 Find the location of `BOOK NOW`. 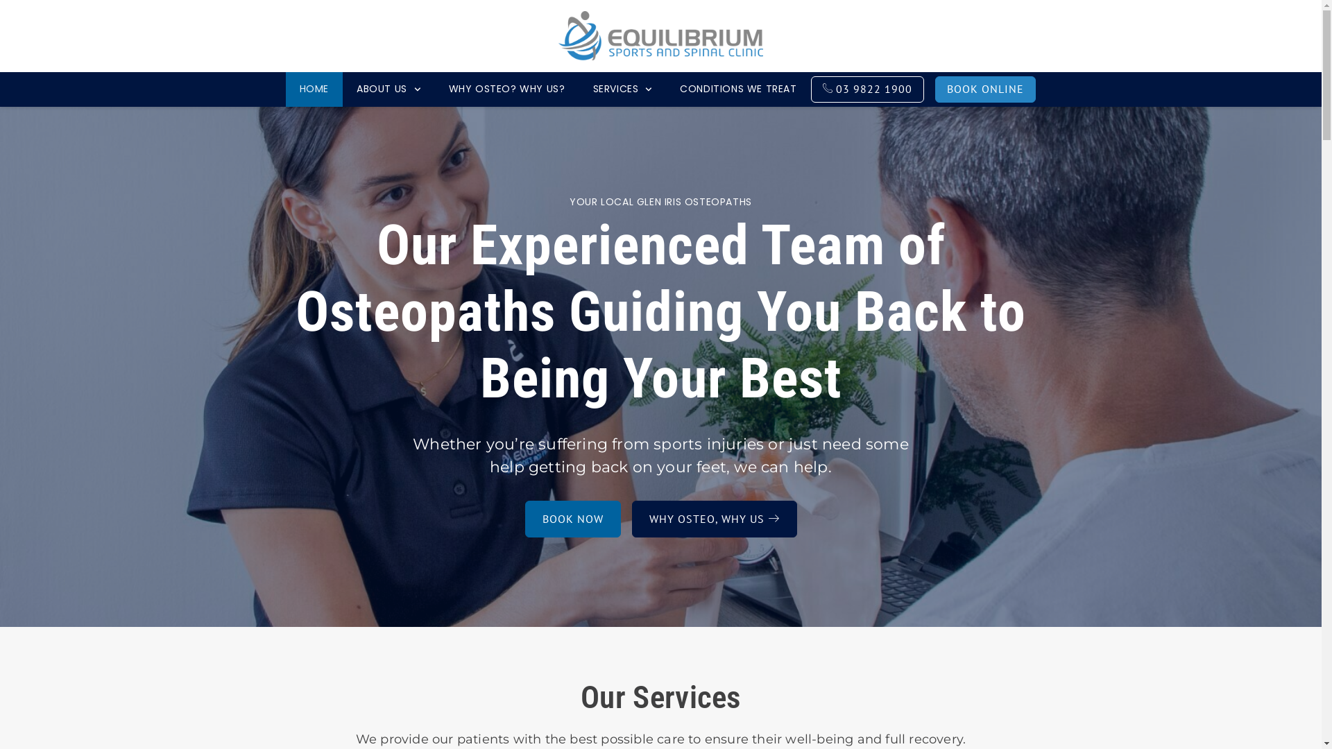

BOOK NOW is located at coordinates (572, 519).